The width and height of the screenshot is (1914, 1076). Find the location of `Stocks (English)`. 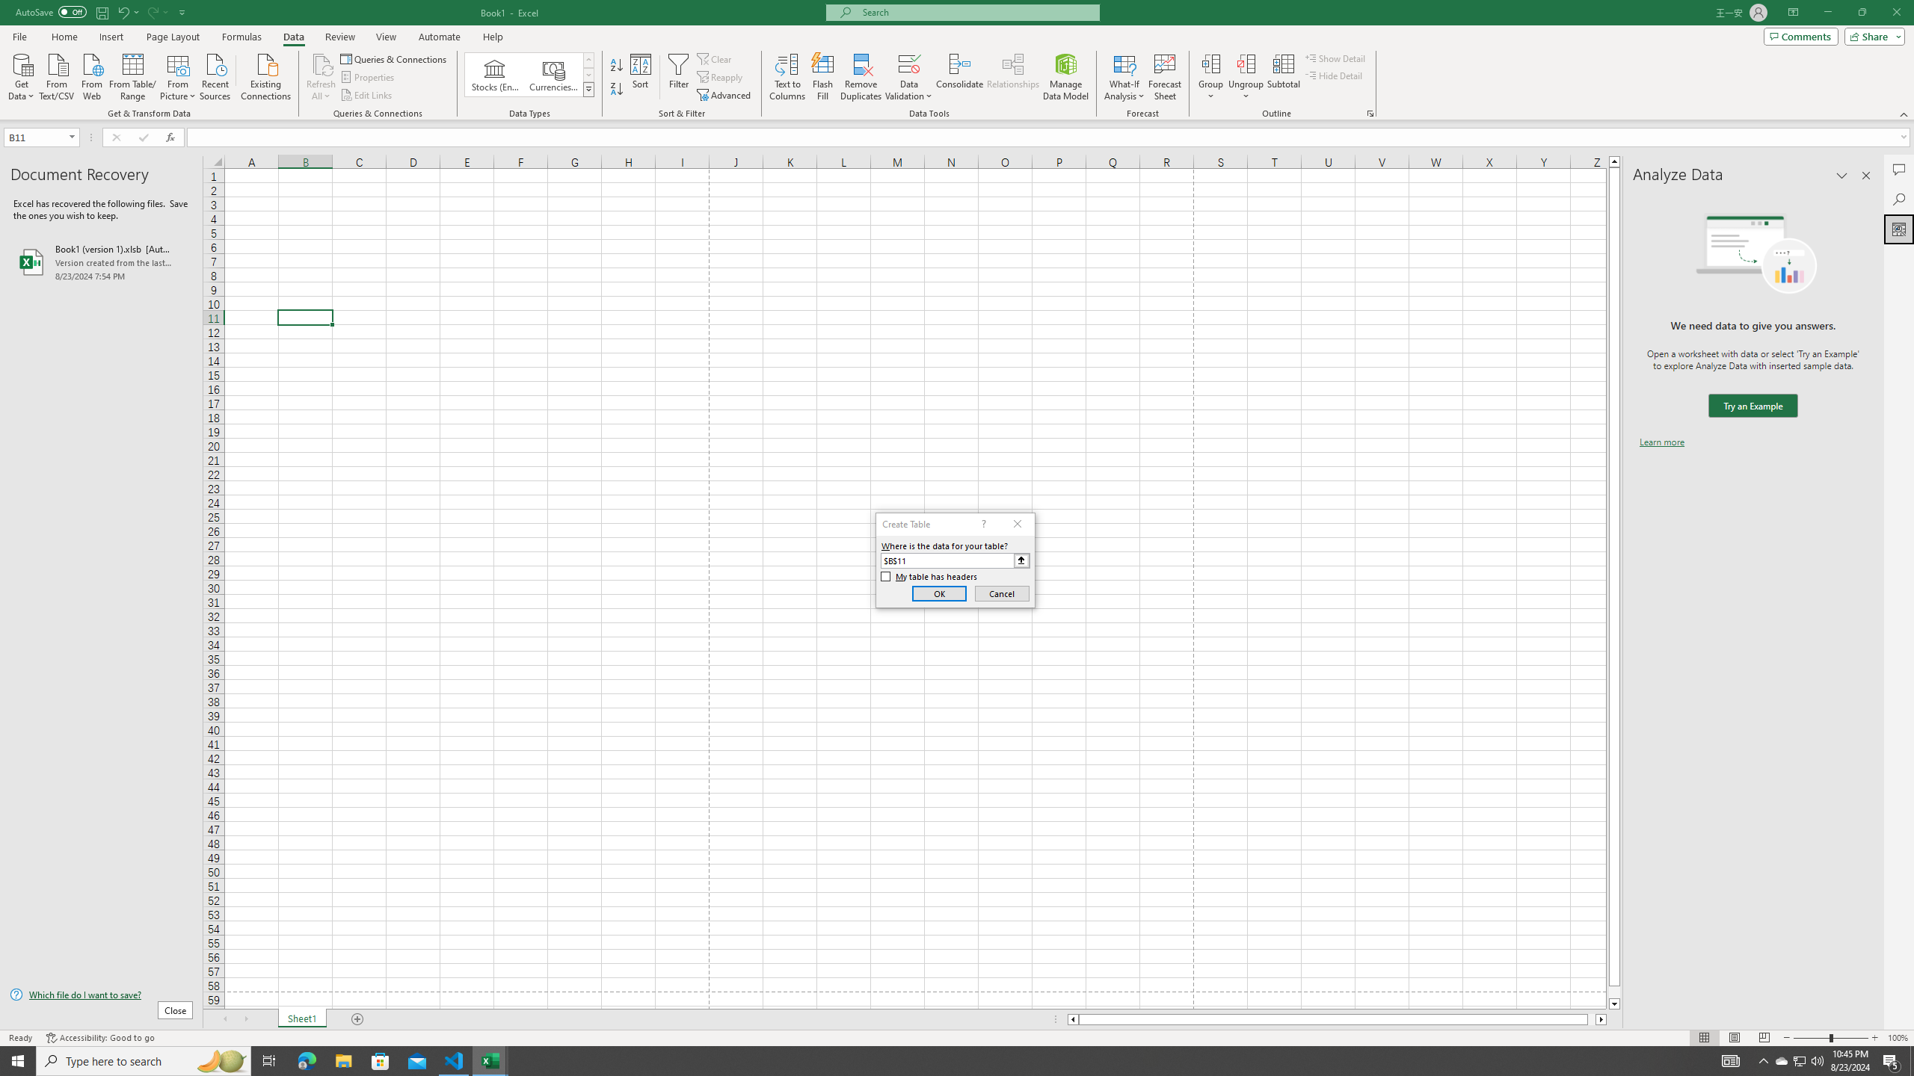

Stocks (English) is located at coordinates (495, 75).